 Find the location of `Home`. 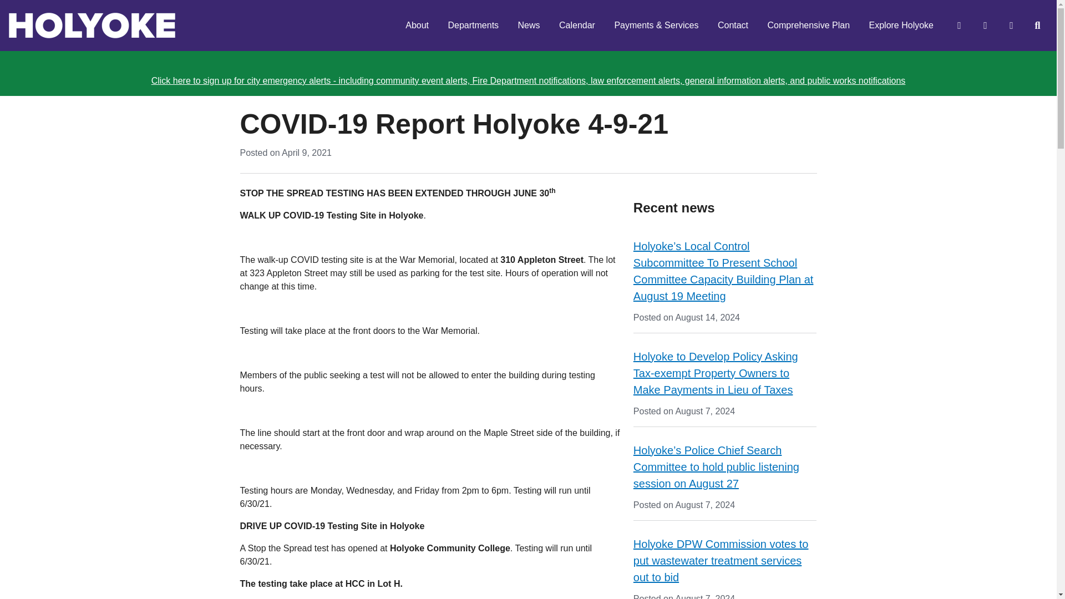

Home is located at coordinates (92, 26).